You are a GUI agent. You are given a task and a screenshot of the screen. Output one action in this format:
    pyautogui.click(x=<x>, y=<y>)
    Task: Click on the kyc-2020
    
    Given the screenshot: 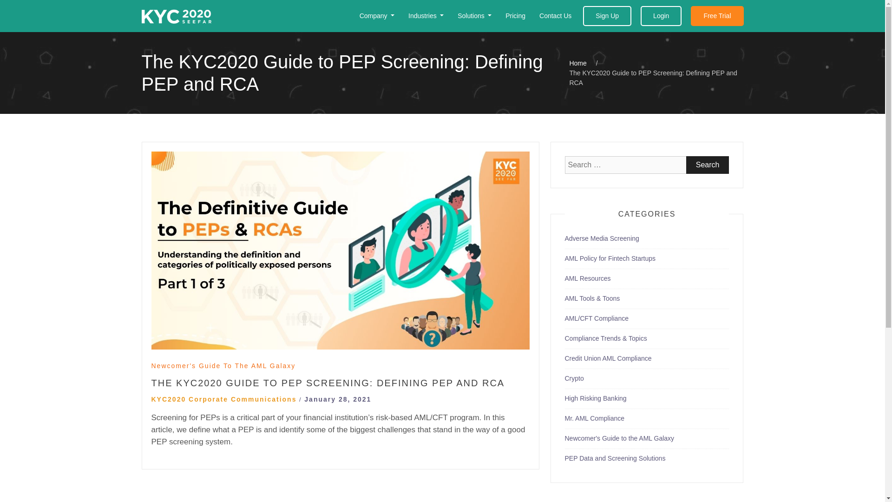 What is the action you would take?
    pyautogui.click(x=176, y=16)
    